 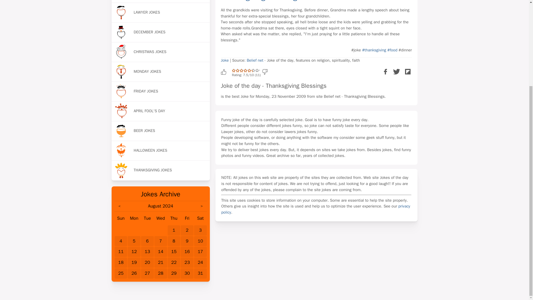 I want to click on privacy policy, so click(x=316, y=209).